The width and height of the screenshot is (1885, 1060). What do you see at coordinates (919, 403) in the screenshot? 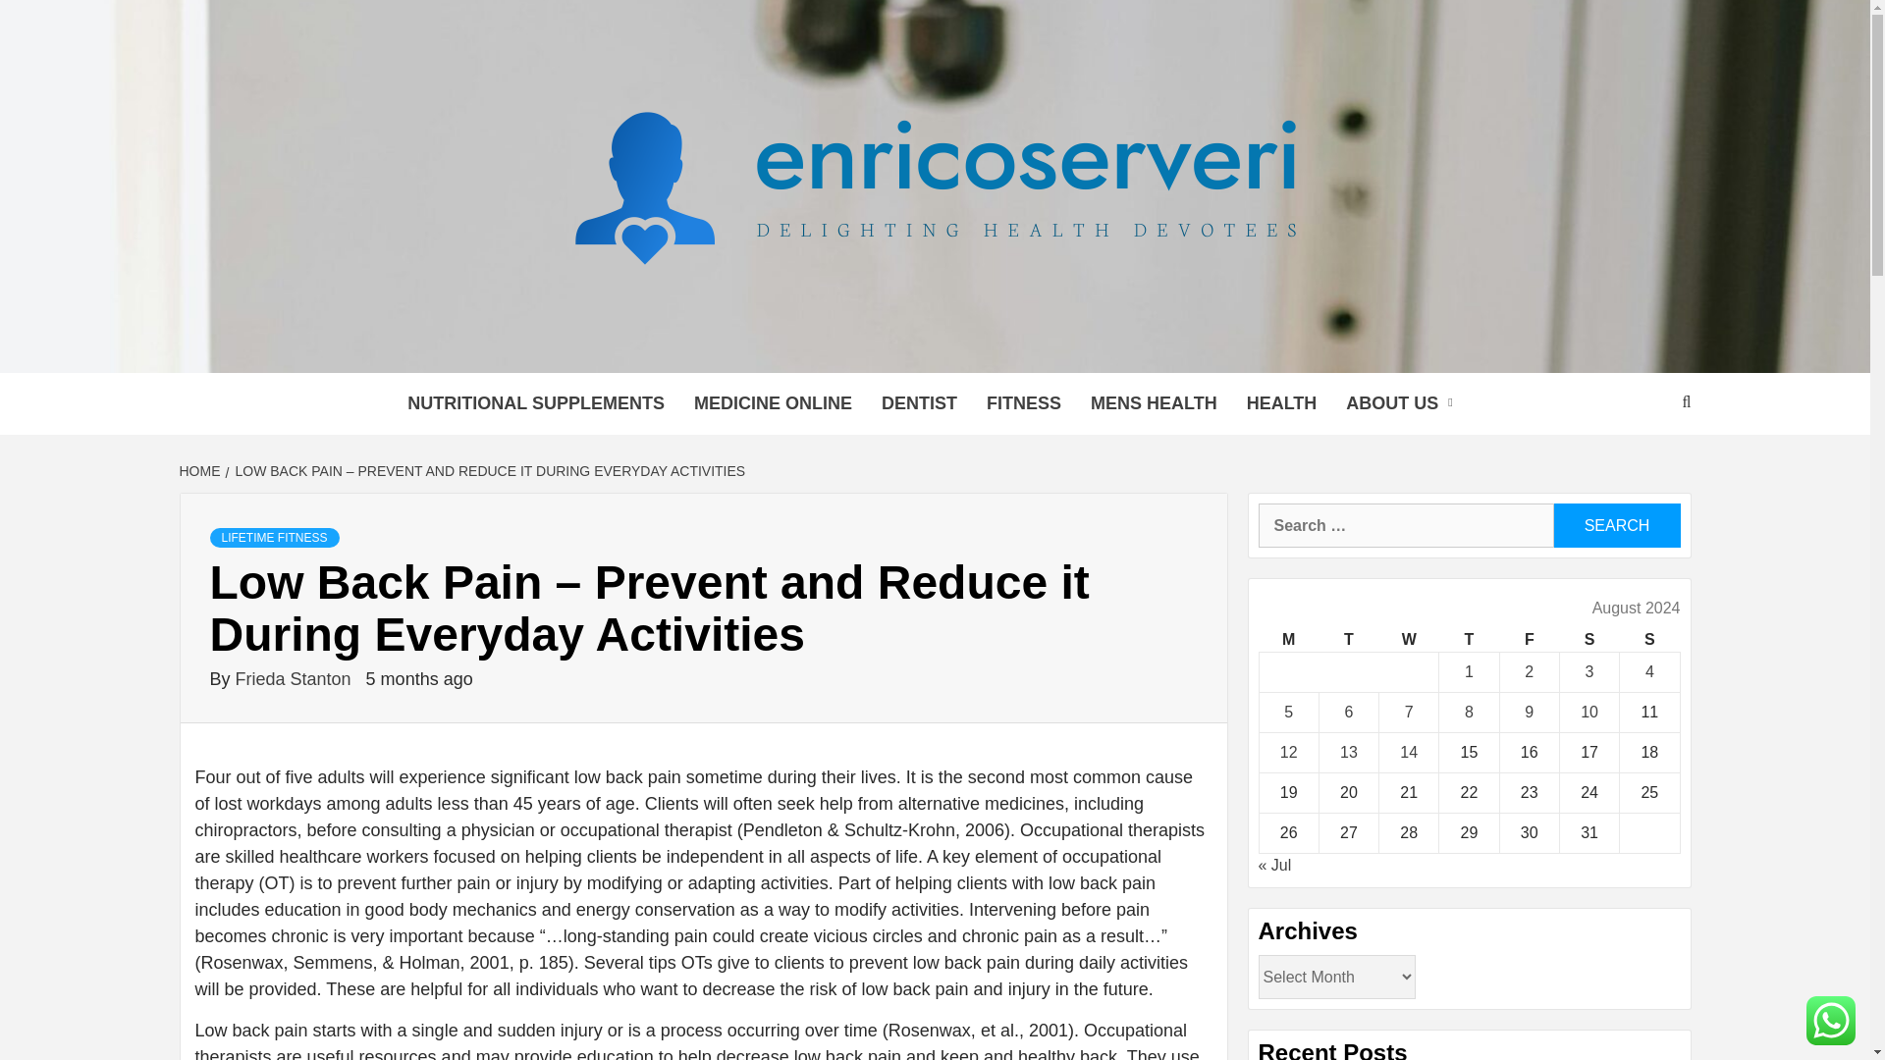
I see `DENTIST` at bounding box center [919, 403].